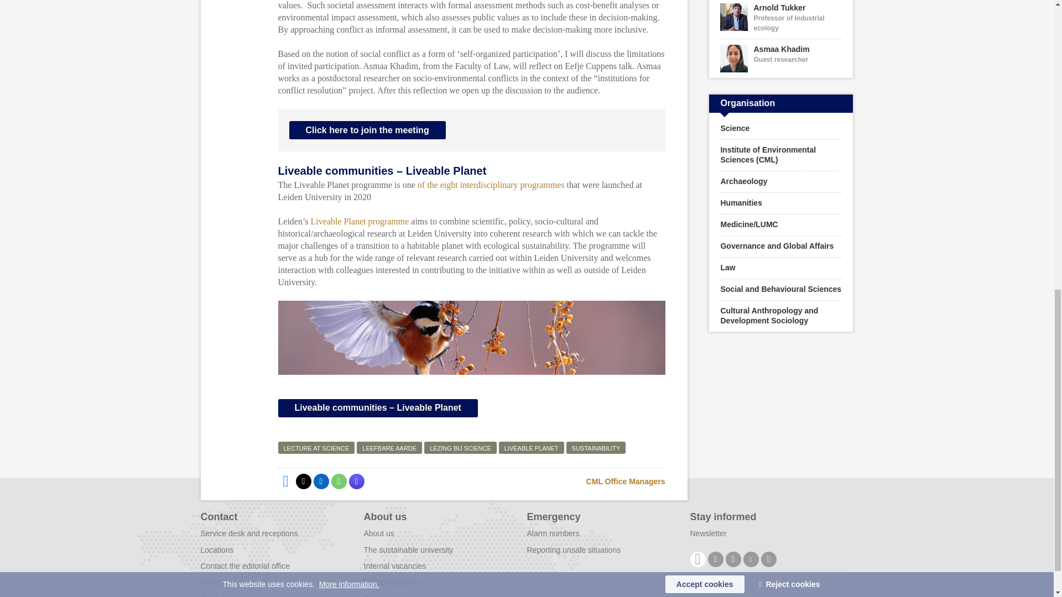 This screenshot has height=597, width=1062. What do you see at coordinates (321, 481) in the screenshot?
I see `Share on LinkedIn` at bounding box center [321, 481].